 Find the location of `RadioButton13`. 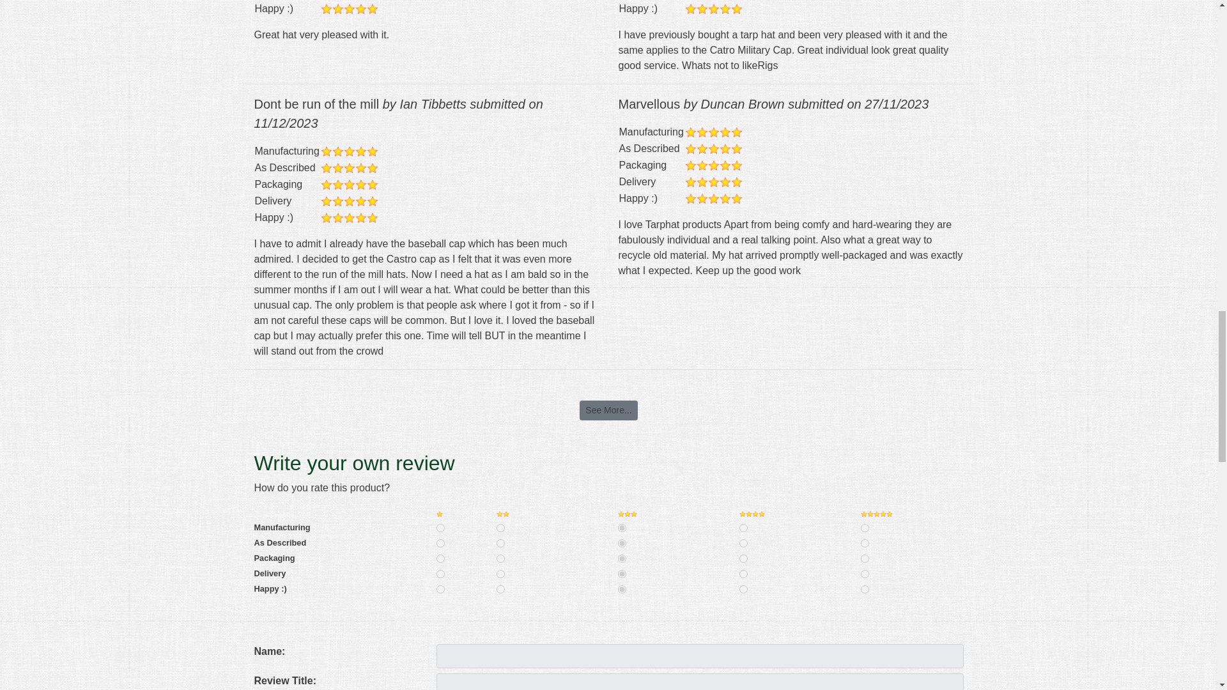

RadioButton13 is located at coordinates (622, 558).